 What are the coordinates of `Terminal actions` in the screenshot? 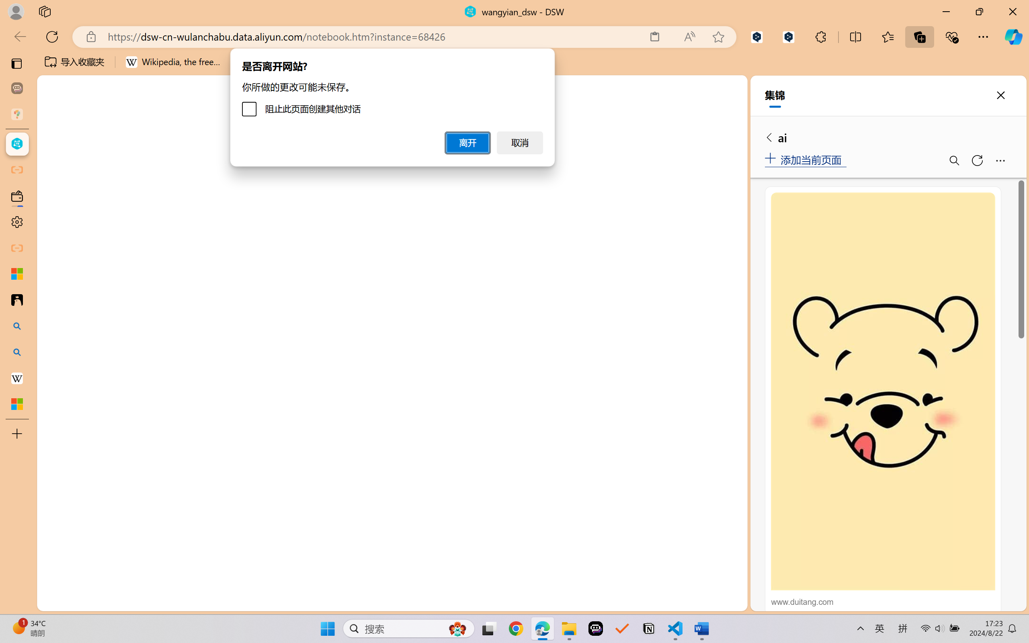 It's located at (602, 419).